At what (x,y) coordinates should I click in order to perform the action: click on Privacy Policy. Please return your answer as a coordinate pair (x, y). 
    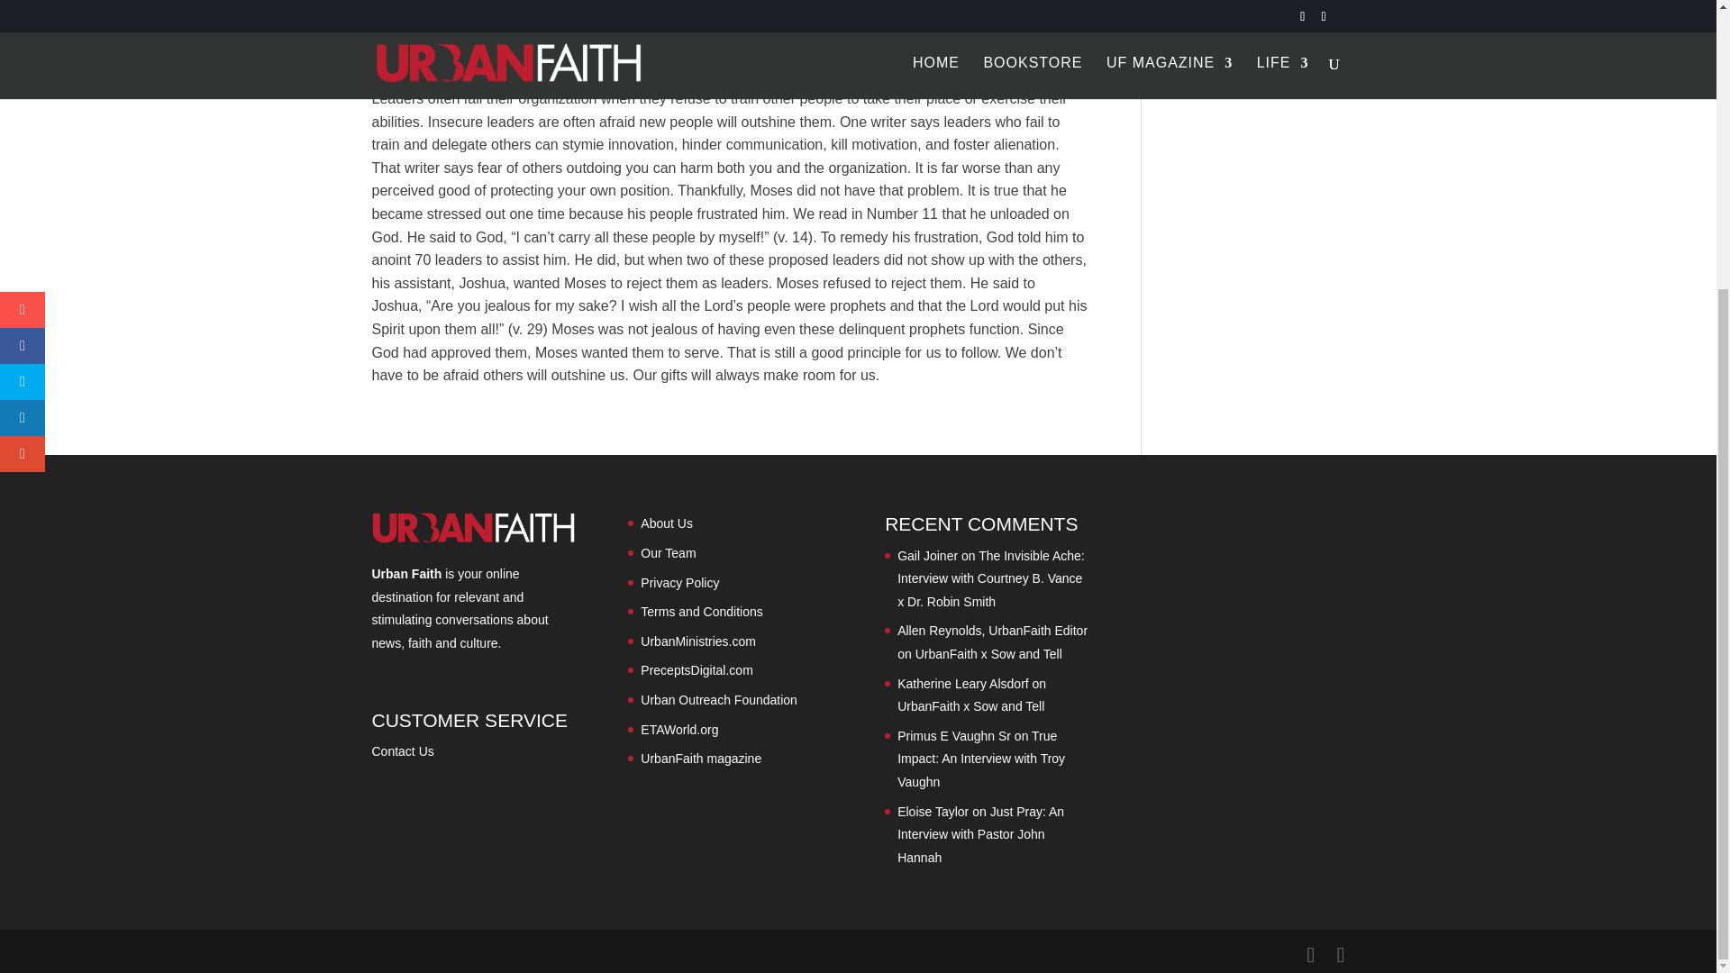
    Looking at the image, I should click on (679, 582).